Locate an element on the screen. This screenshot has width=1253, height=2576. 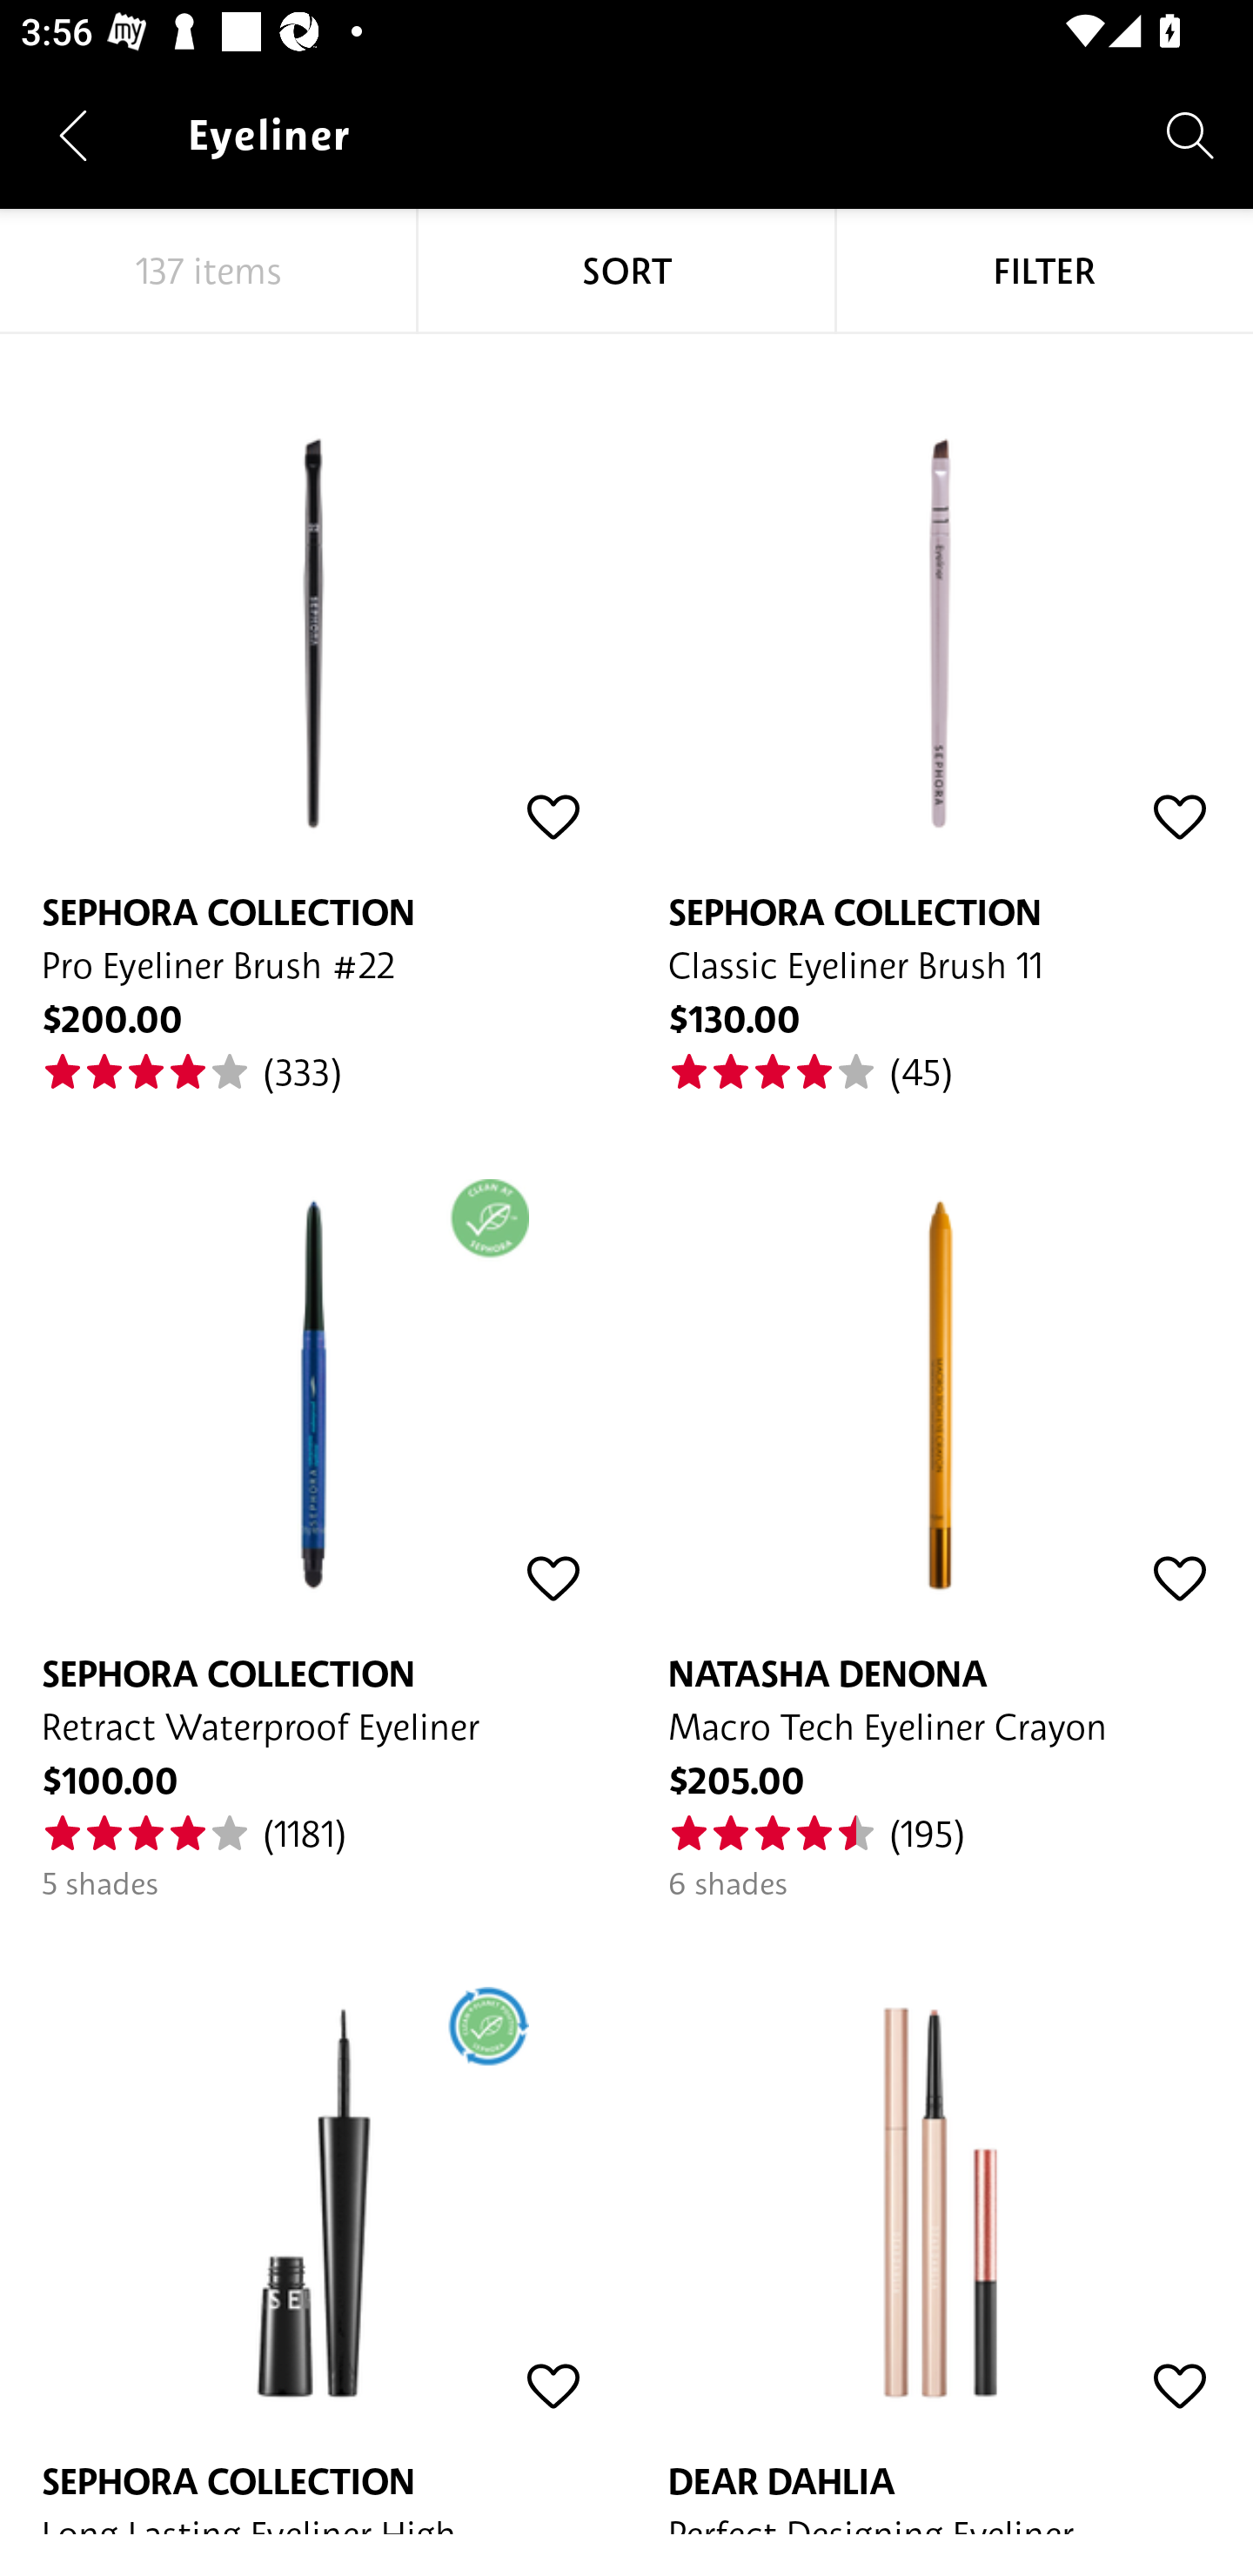
SORT is located at coordinates (626, 272).